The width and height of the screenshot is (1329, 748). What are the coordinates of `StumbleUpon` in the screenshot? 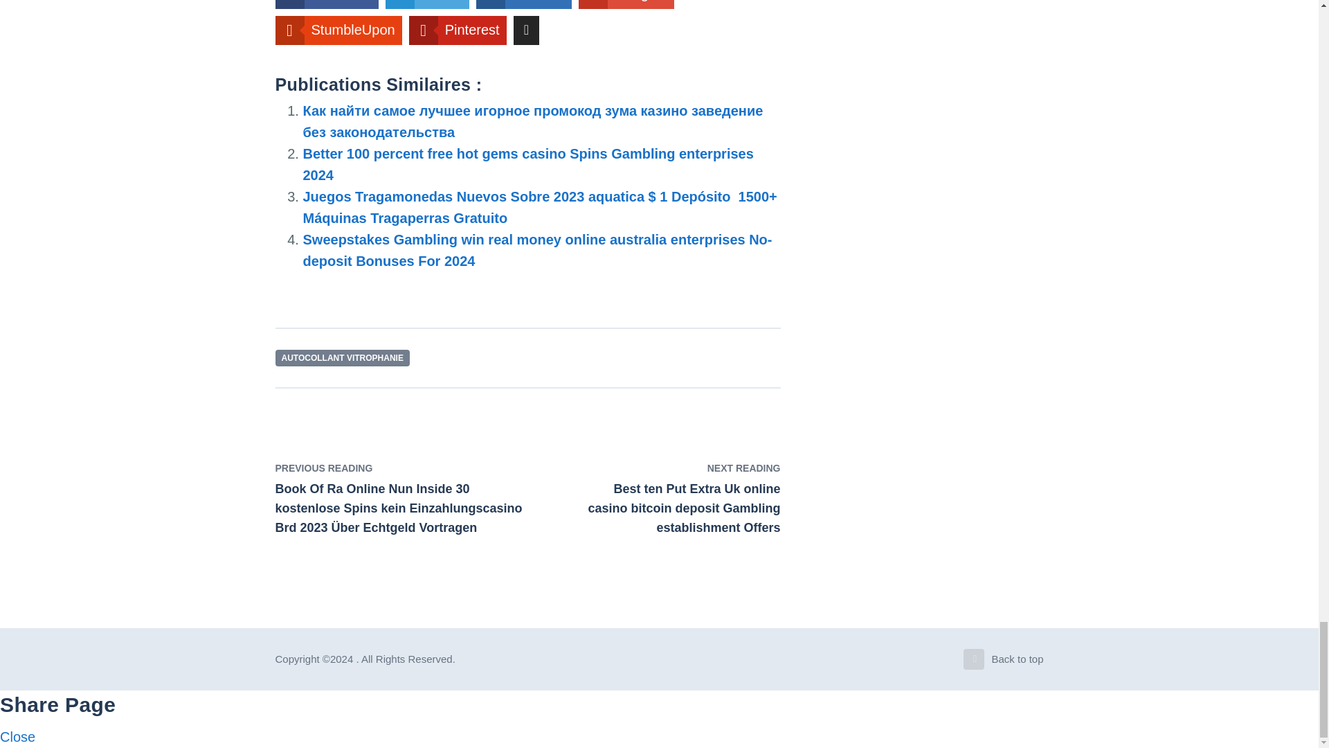 It's located at (338, 30).